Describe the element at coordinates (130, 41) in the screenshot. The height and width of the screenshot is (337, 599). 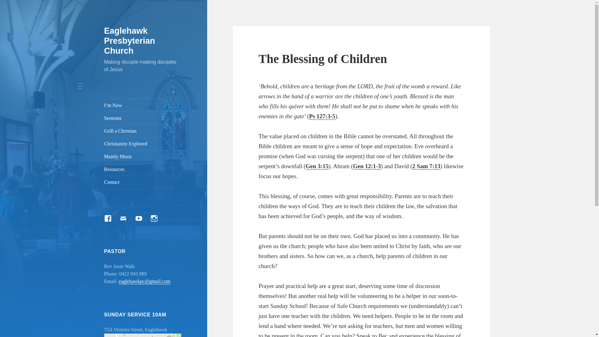
I see `Eaglehawk Presbyterian Church` at that location.